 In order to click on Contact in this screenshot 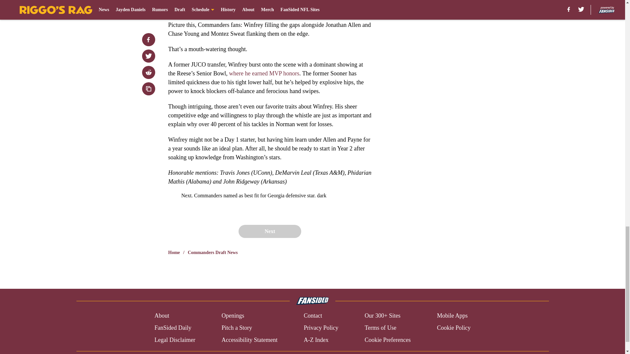, I will do `click(313, 316)`.